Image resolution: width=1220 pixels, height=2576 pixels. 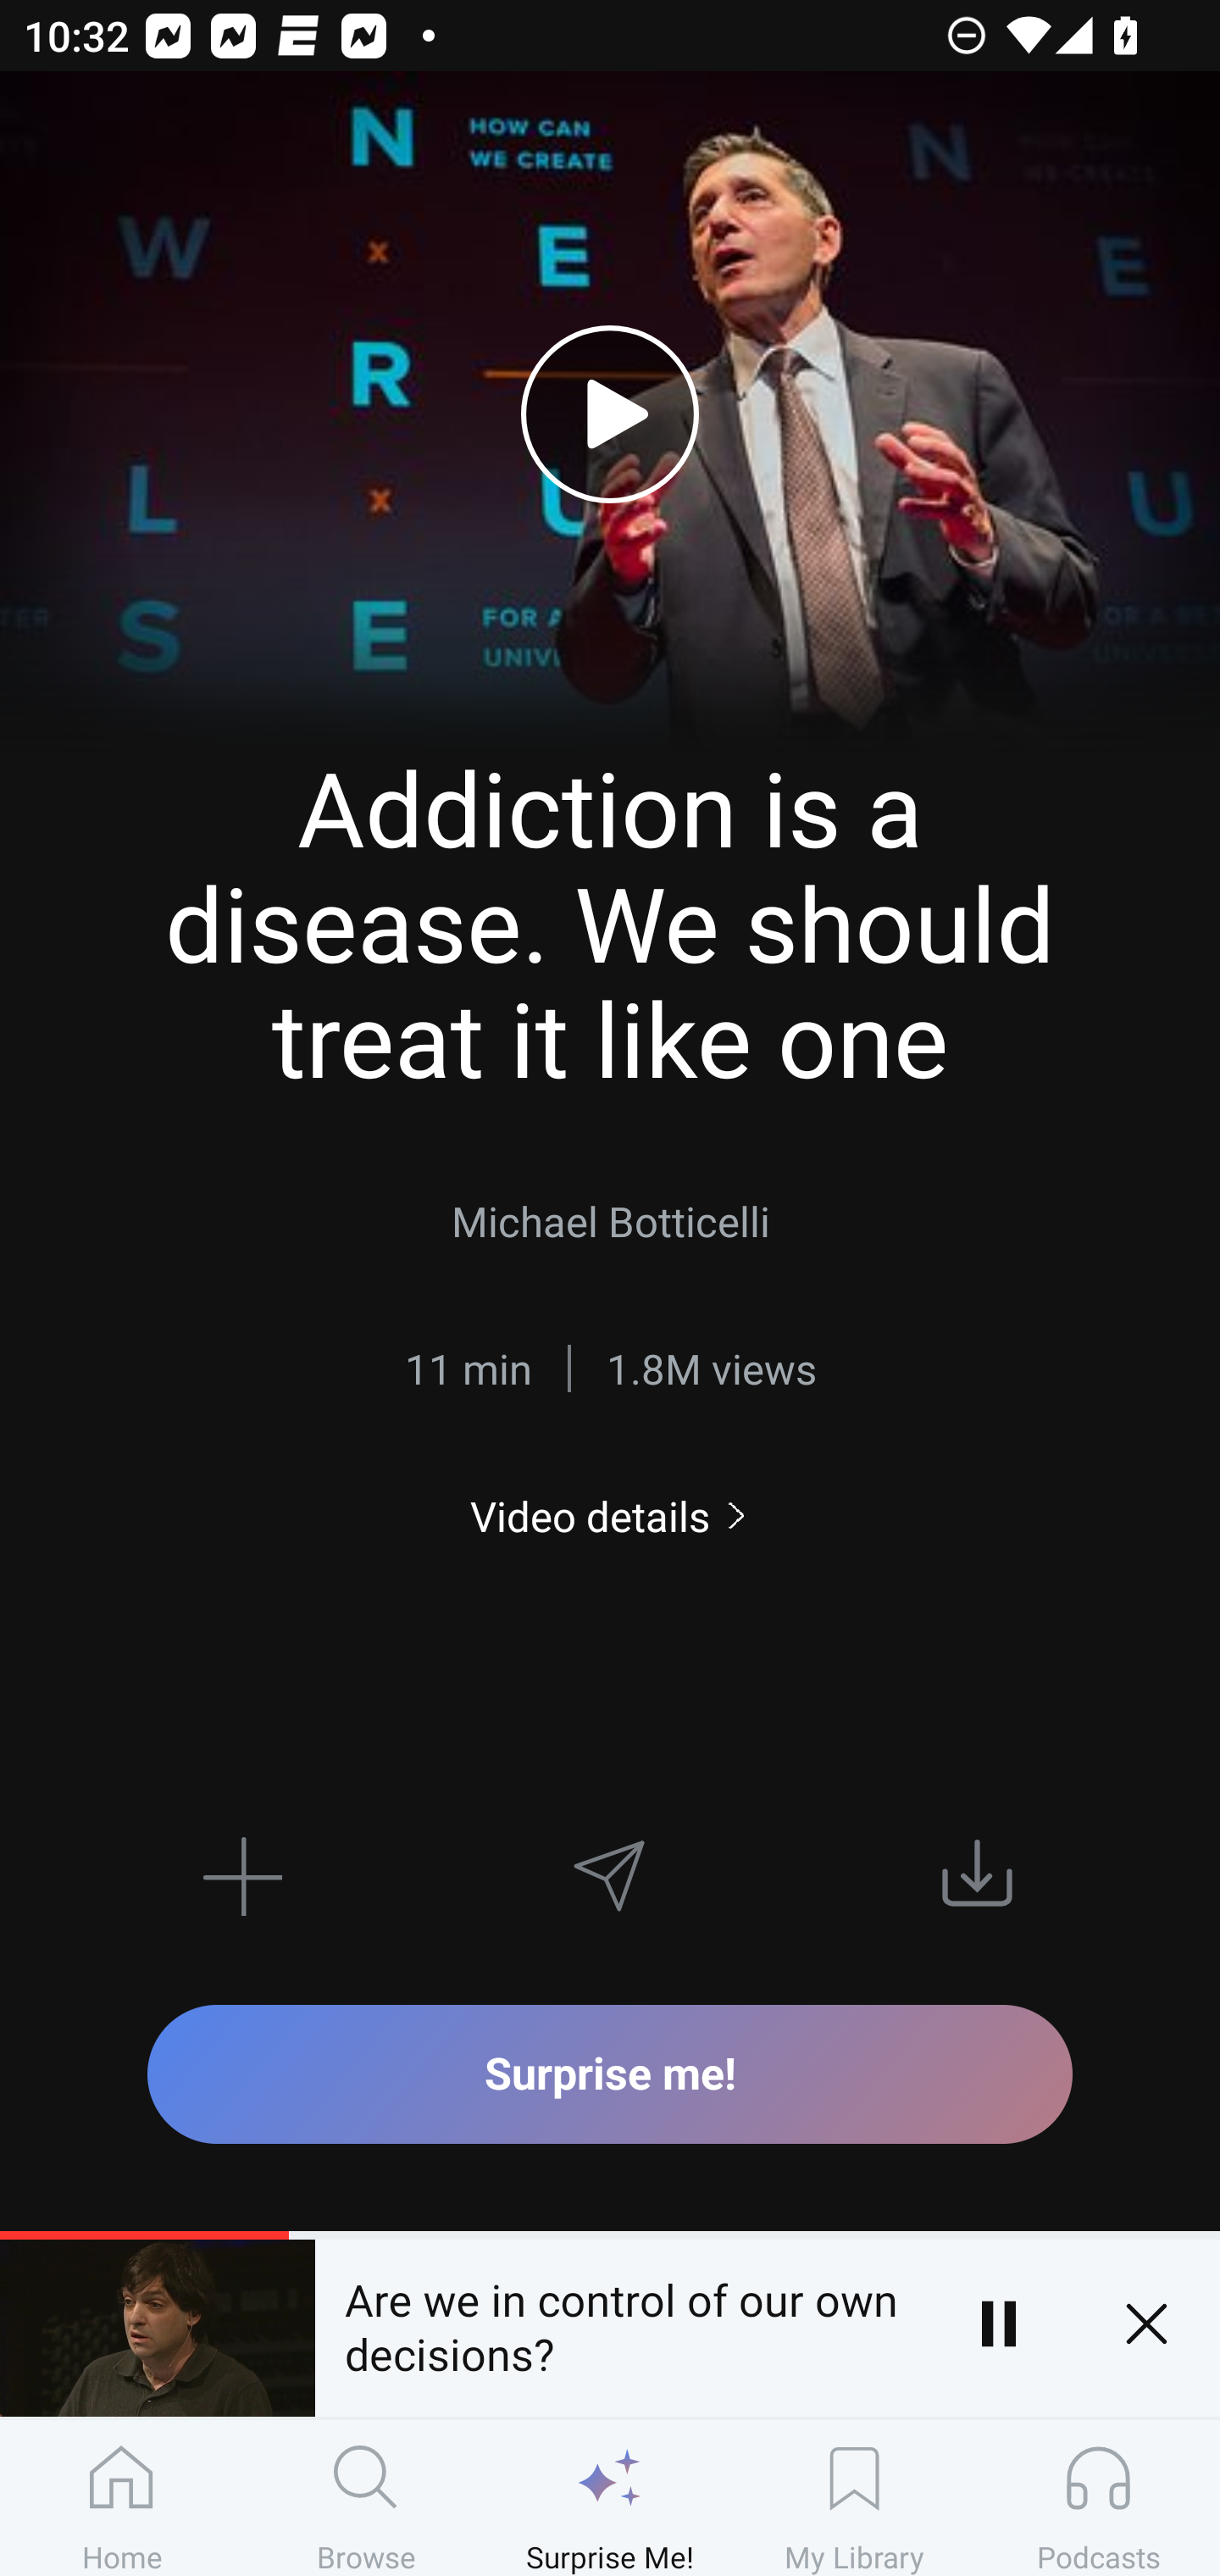 What do you see at coordinates (610, 2074) in the screenshot?
I see `Surprise me!` at bounding box center [610, 2074].